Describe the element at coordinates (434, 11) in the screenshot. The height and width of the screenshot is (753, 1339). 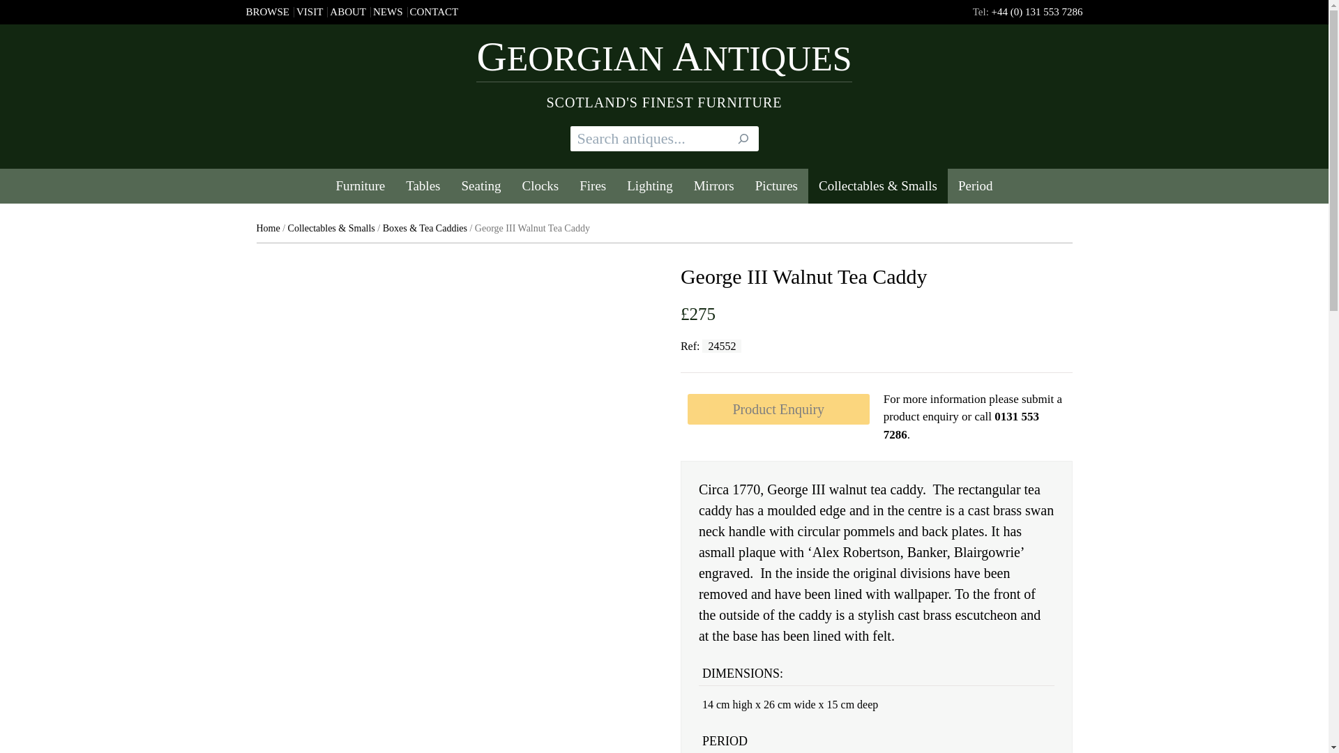
I see `CONTACT` at that location.